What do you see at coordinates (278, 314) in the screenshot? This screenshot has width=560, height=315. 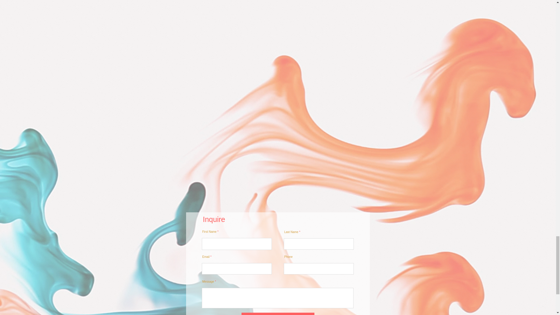 I see `Submit` at bounding box center [278, 314].